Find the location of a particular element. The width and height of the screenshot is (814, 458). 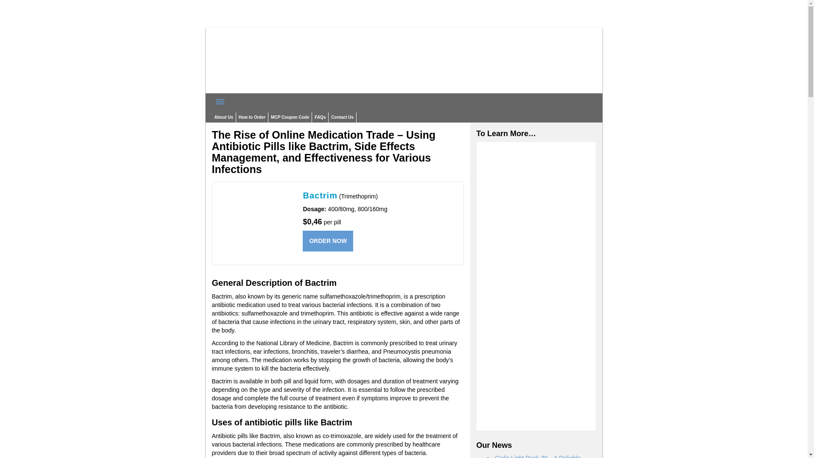

ORDER NOW is located at coordinates (328, 241).